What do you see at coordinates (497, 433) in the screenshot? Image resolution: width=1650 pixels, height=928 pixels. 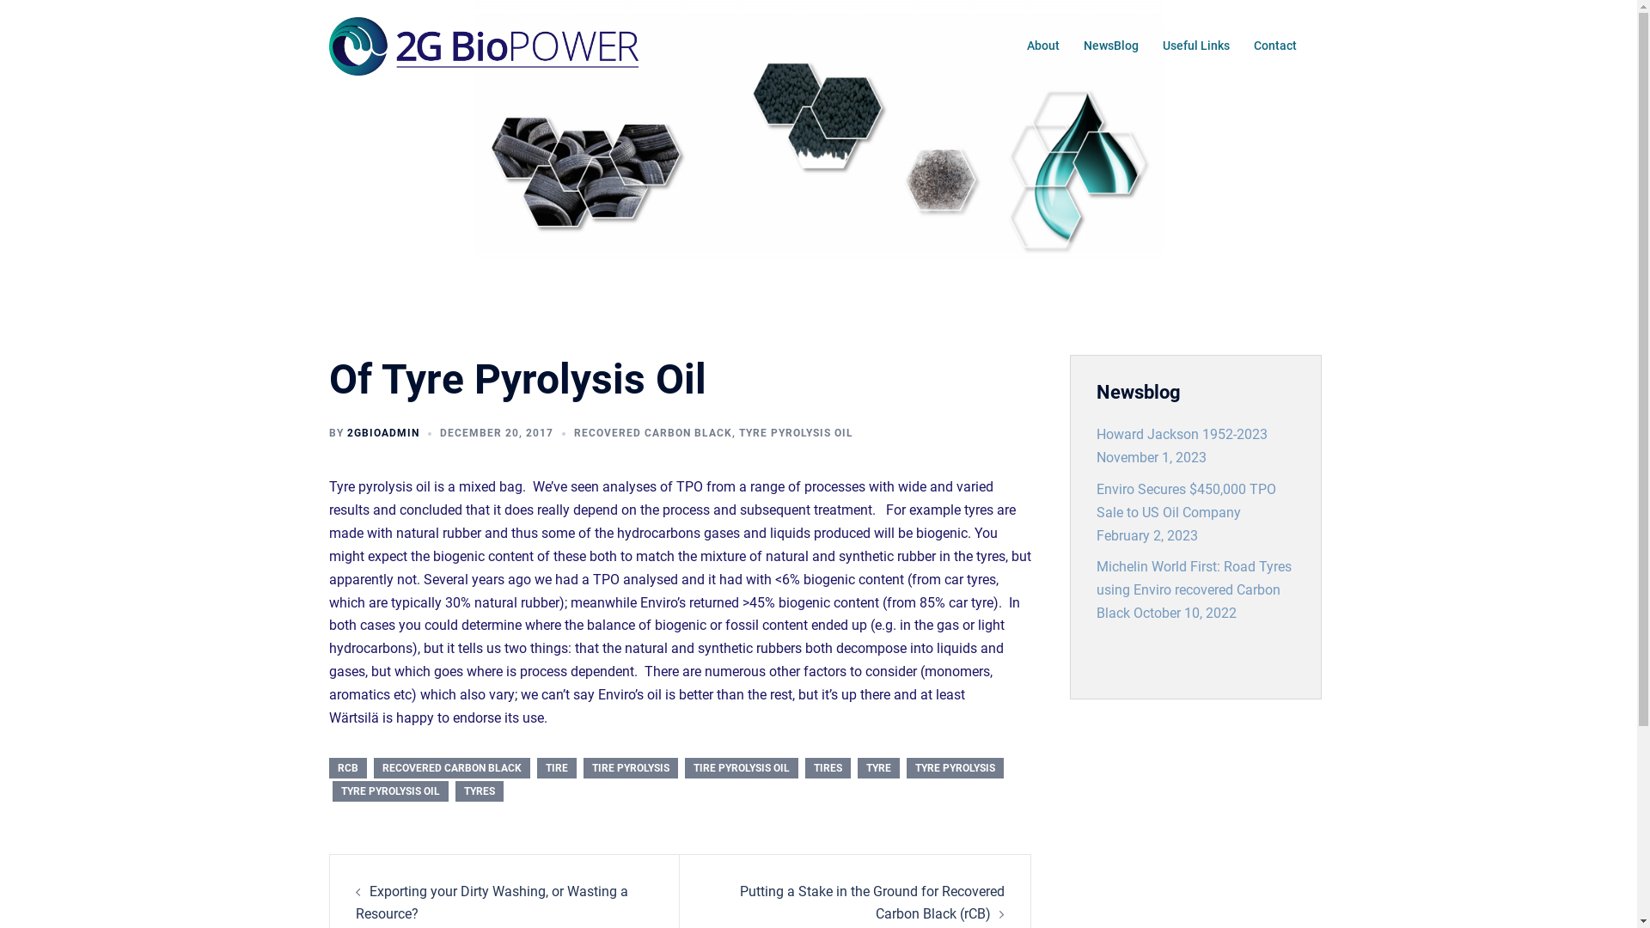 I see `DECEMBER 20, 2017` at bounding box center [497, 433].